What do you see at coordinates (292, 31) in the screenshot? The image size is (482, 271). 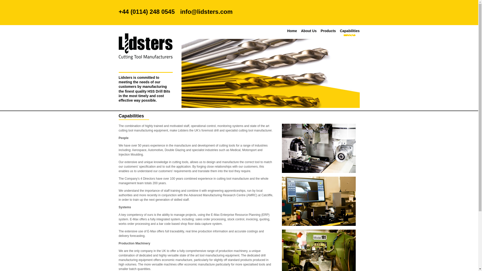 I see `Home` at bounding box center [292, 31].